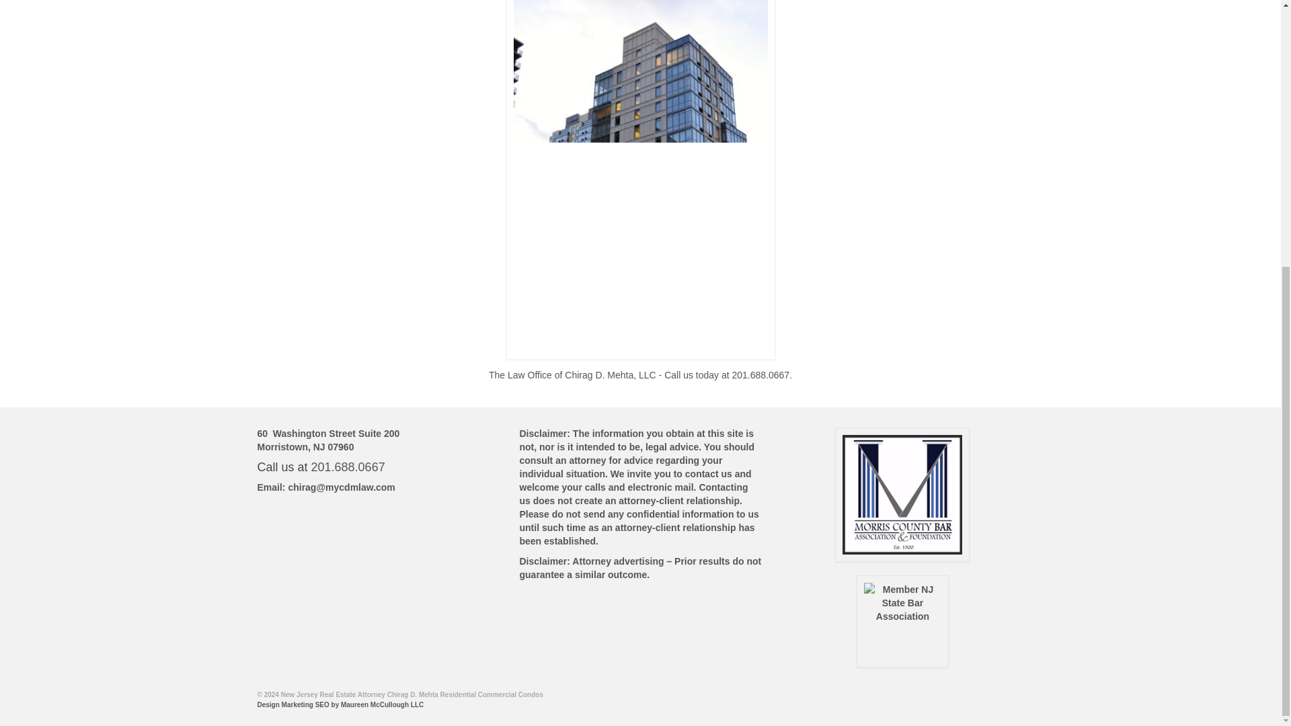 The height and width of the screenshot is (726, 1291). I want to click on Design Marketing SEO by Maureen McCullough LLC, so click(340, 704).